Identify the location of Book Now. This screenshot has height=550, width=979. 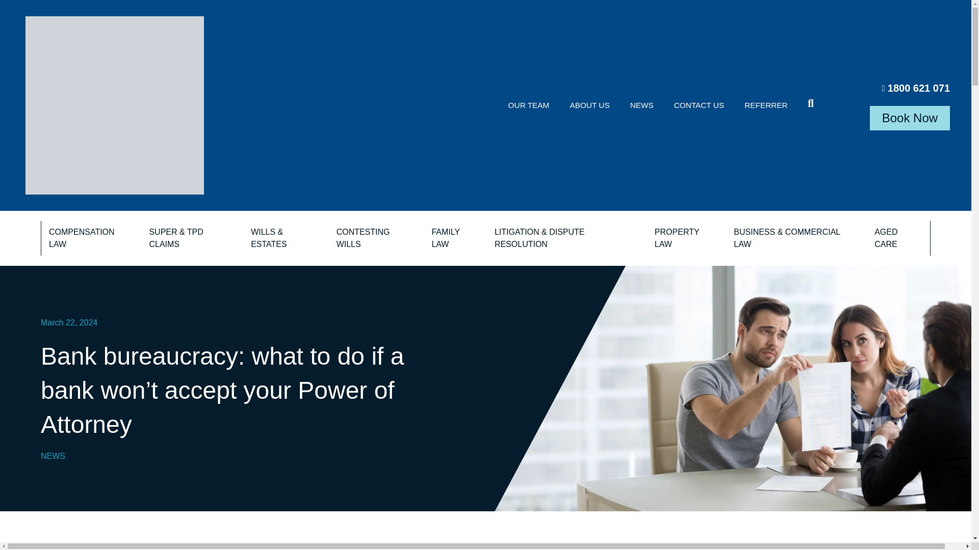
(910, 118).